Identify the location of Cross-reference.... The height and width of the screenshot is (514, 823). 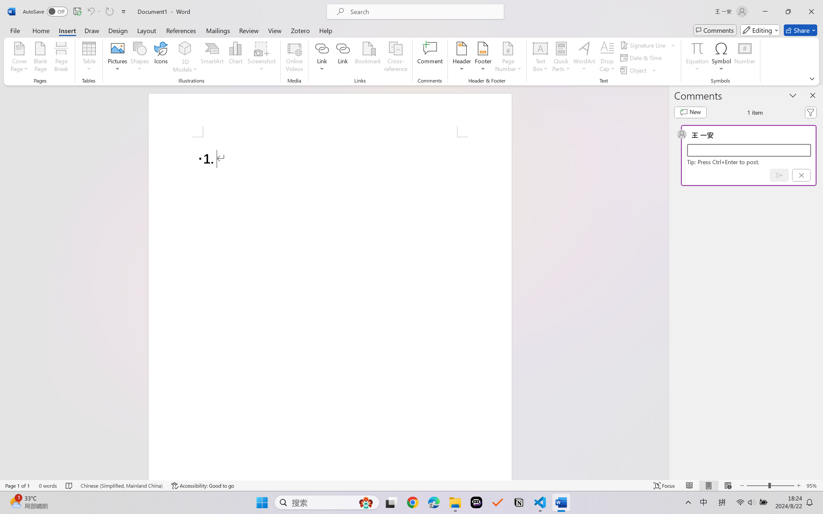
(395, 58).